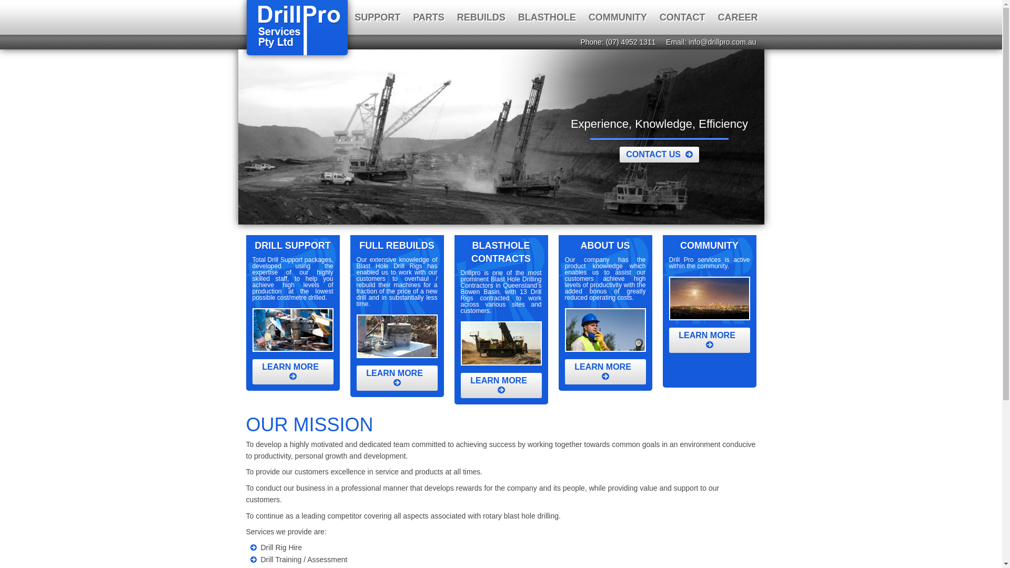 The image size is (1010, 568). What do you see at coordinates (605, 372) in the screenshot?
I see `LEARN MORE  ` at bounding box center [605, 372].